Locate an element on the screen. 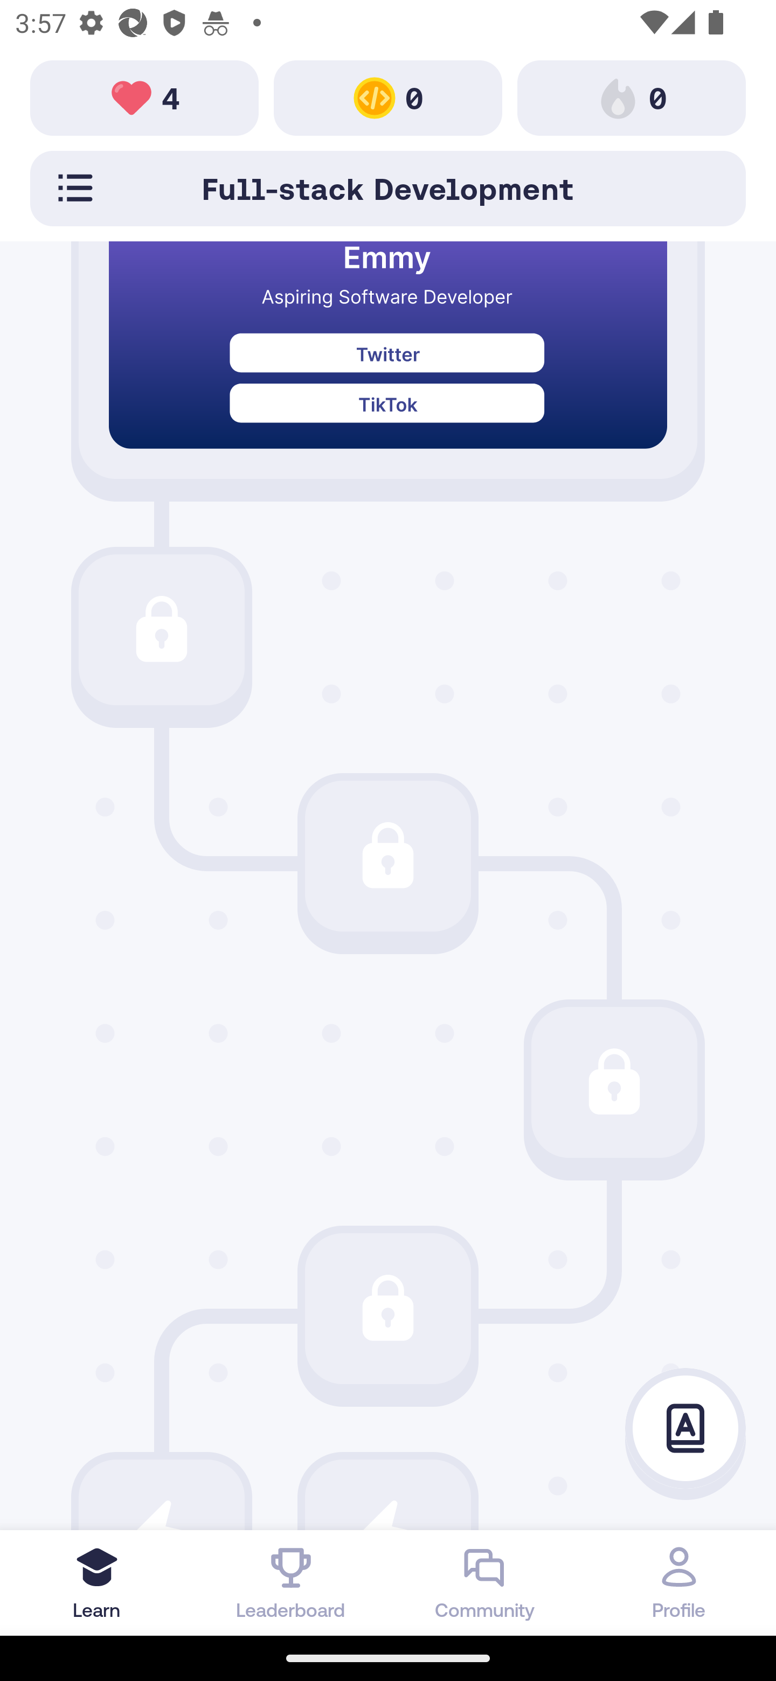 This screenshot has width=776, height=1681. Path Icon is located at coordinates (388, 856).